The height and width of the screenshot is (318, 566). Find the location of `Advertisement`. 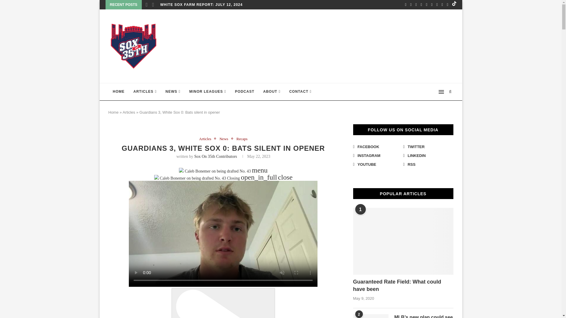

Advertisement is located at coordinates (346, 45).